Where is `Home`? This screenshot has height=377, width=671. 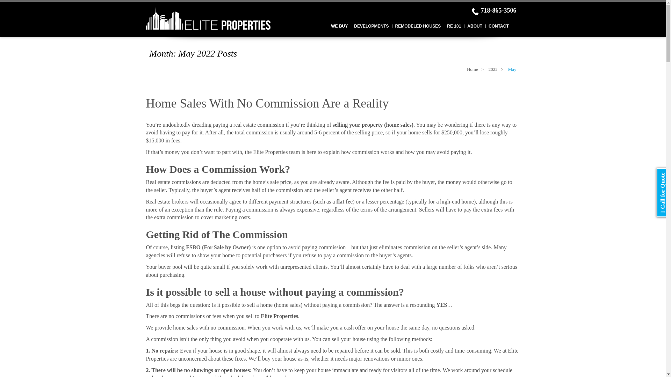 Home is located at coordinates (472, 69).